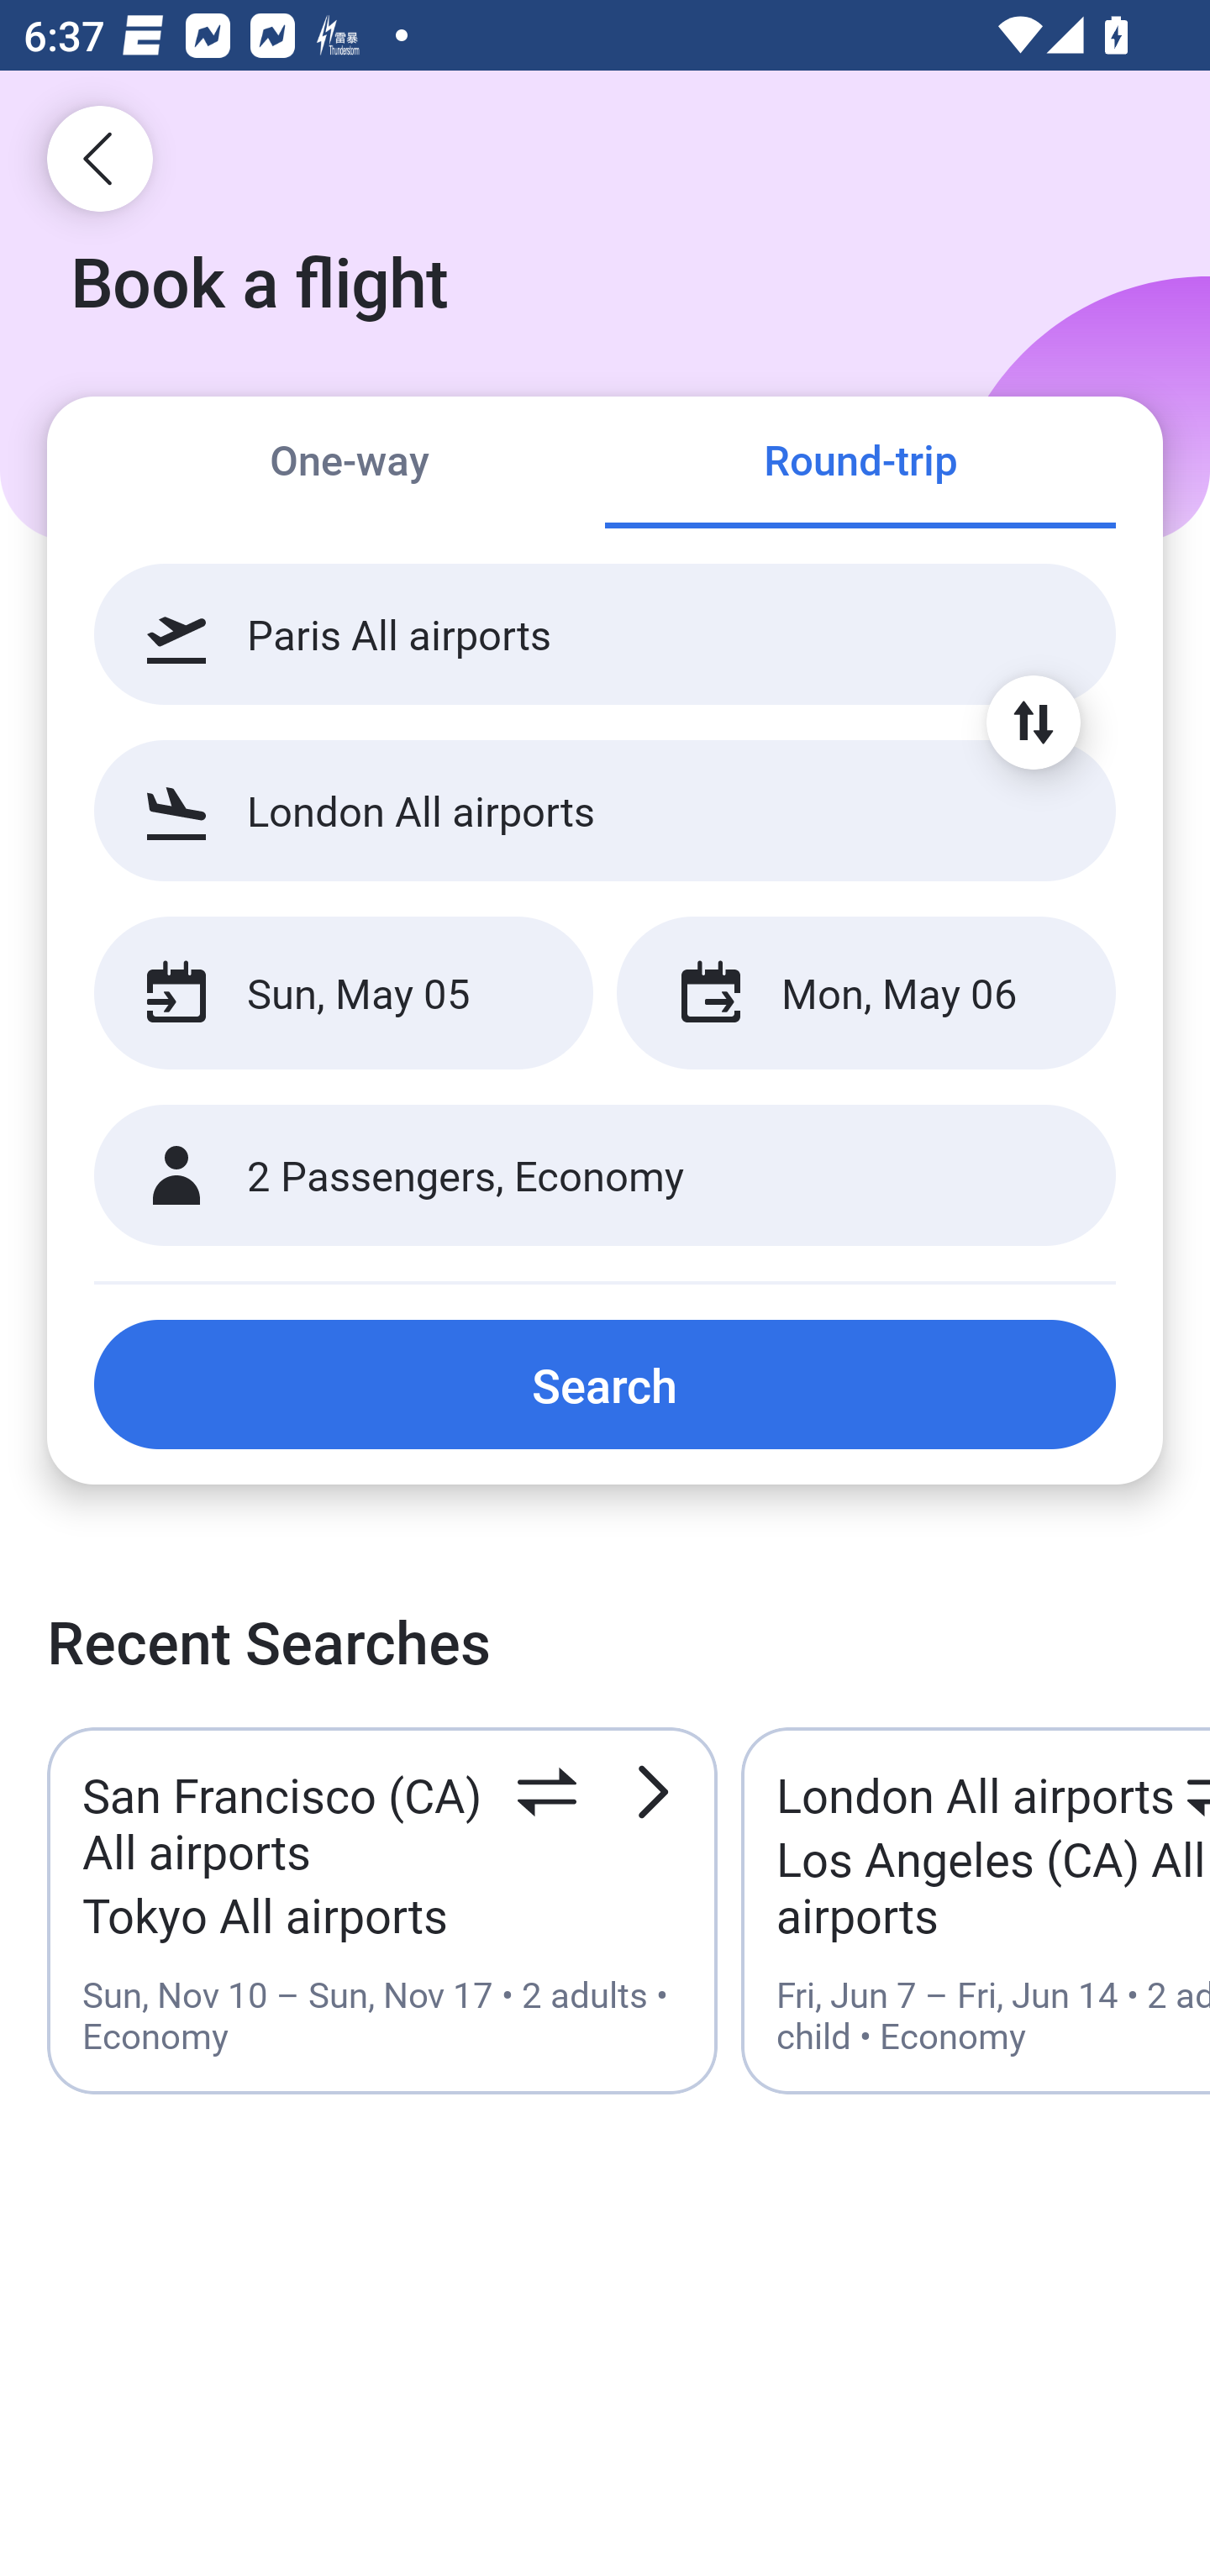 The height and width of the screenshot is (2554, 1210). I want to click on Paris All airports, so click(605, 634).